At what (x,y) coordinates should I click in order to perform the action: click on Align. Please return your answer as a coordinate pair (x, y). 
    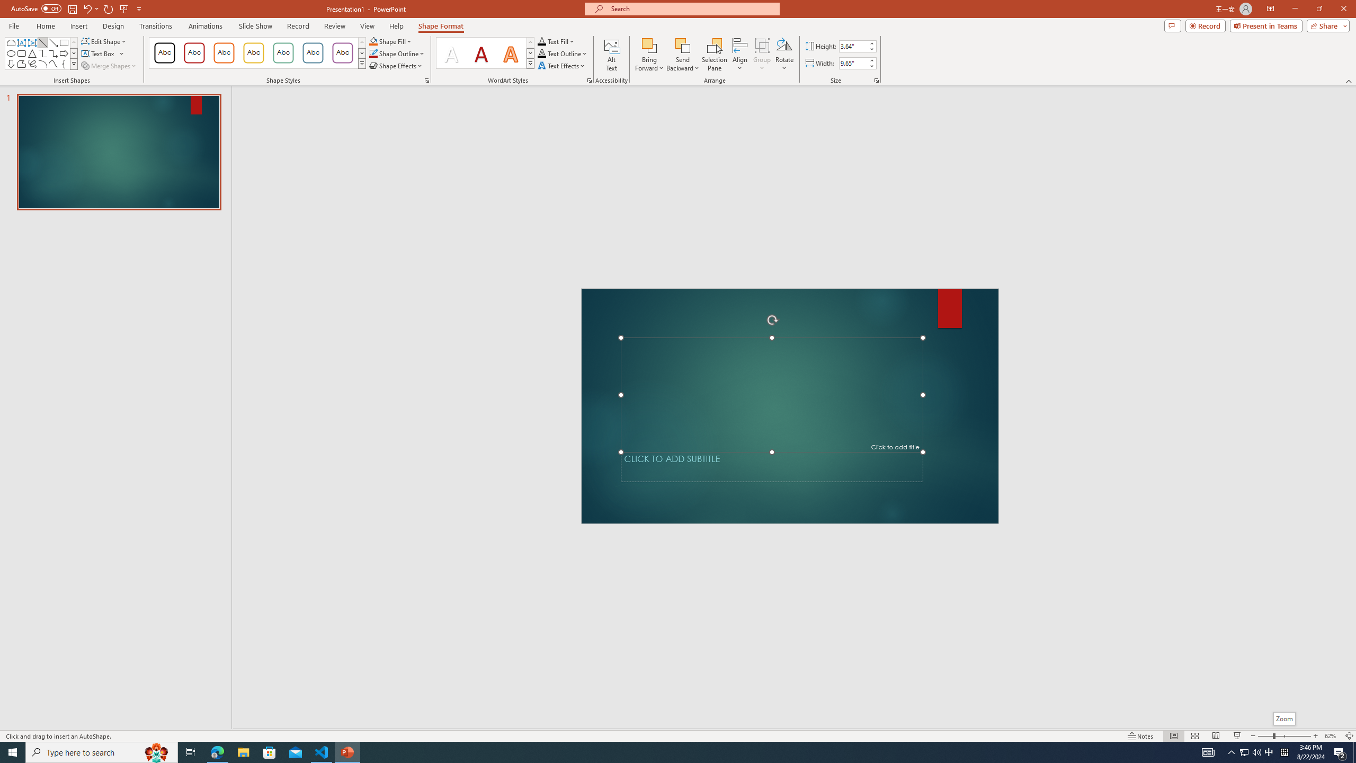
    Looking at the image, I should click on (741, 55).